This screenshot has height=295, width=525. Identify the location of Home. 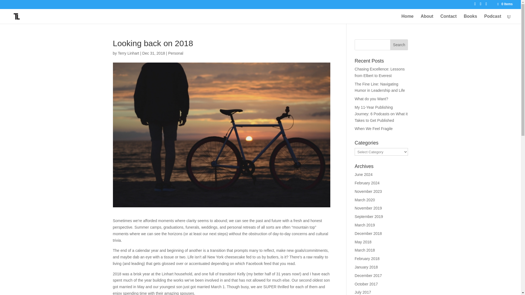
(407, 19).